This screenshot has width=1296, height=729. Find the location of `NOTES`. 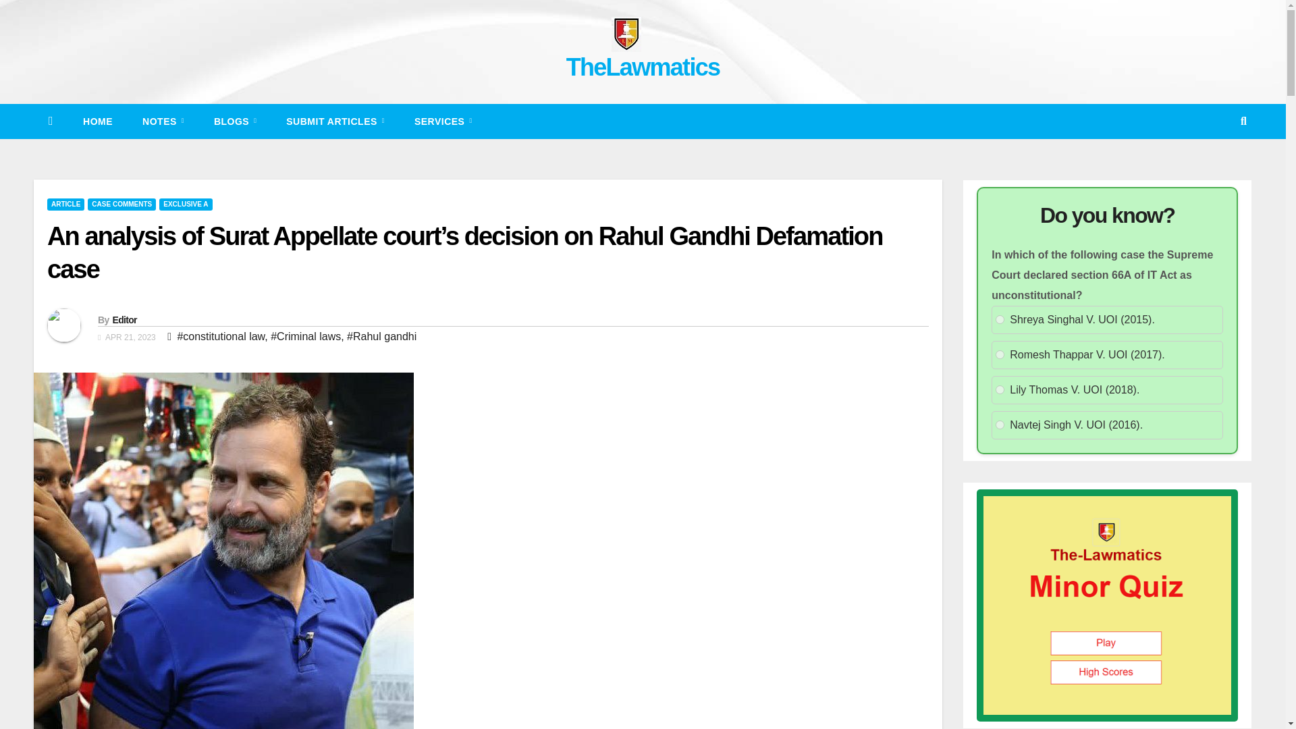

NOTES is located at coordinates (163, 122).